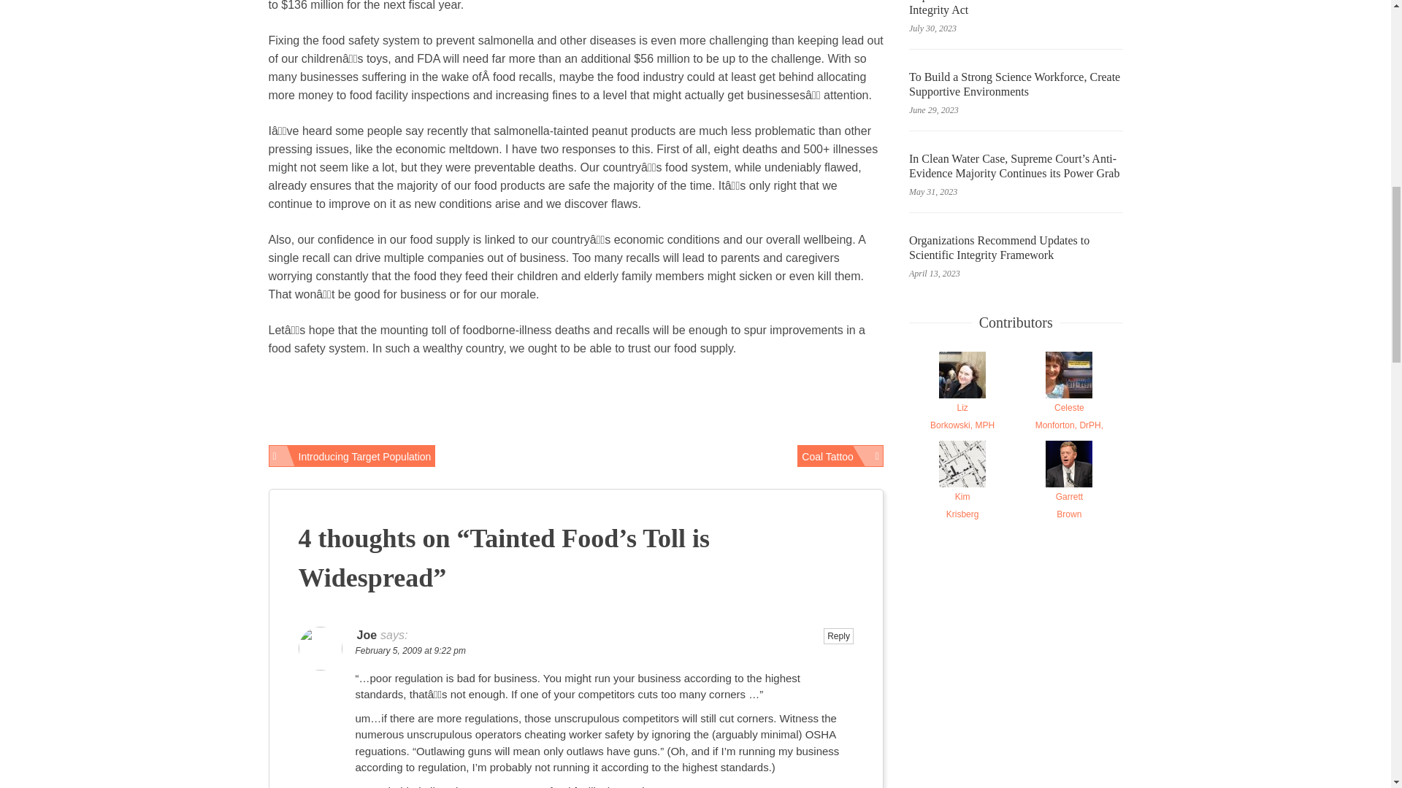 This screenshot has width=1402, height=788. What do you see at coordinates (840, 456) in the screenshot?
I see `Reply` at bounding box center [840, 456].